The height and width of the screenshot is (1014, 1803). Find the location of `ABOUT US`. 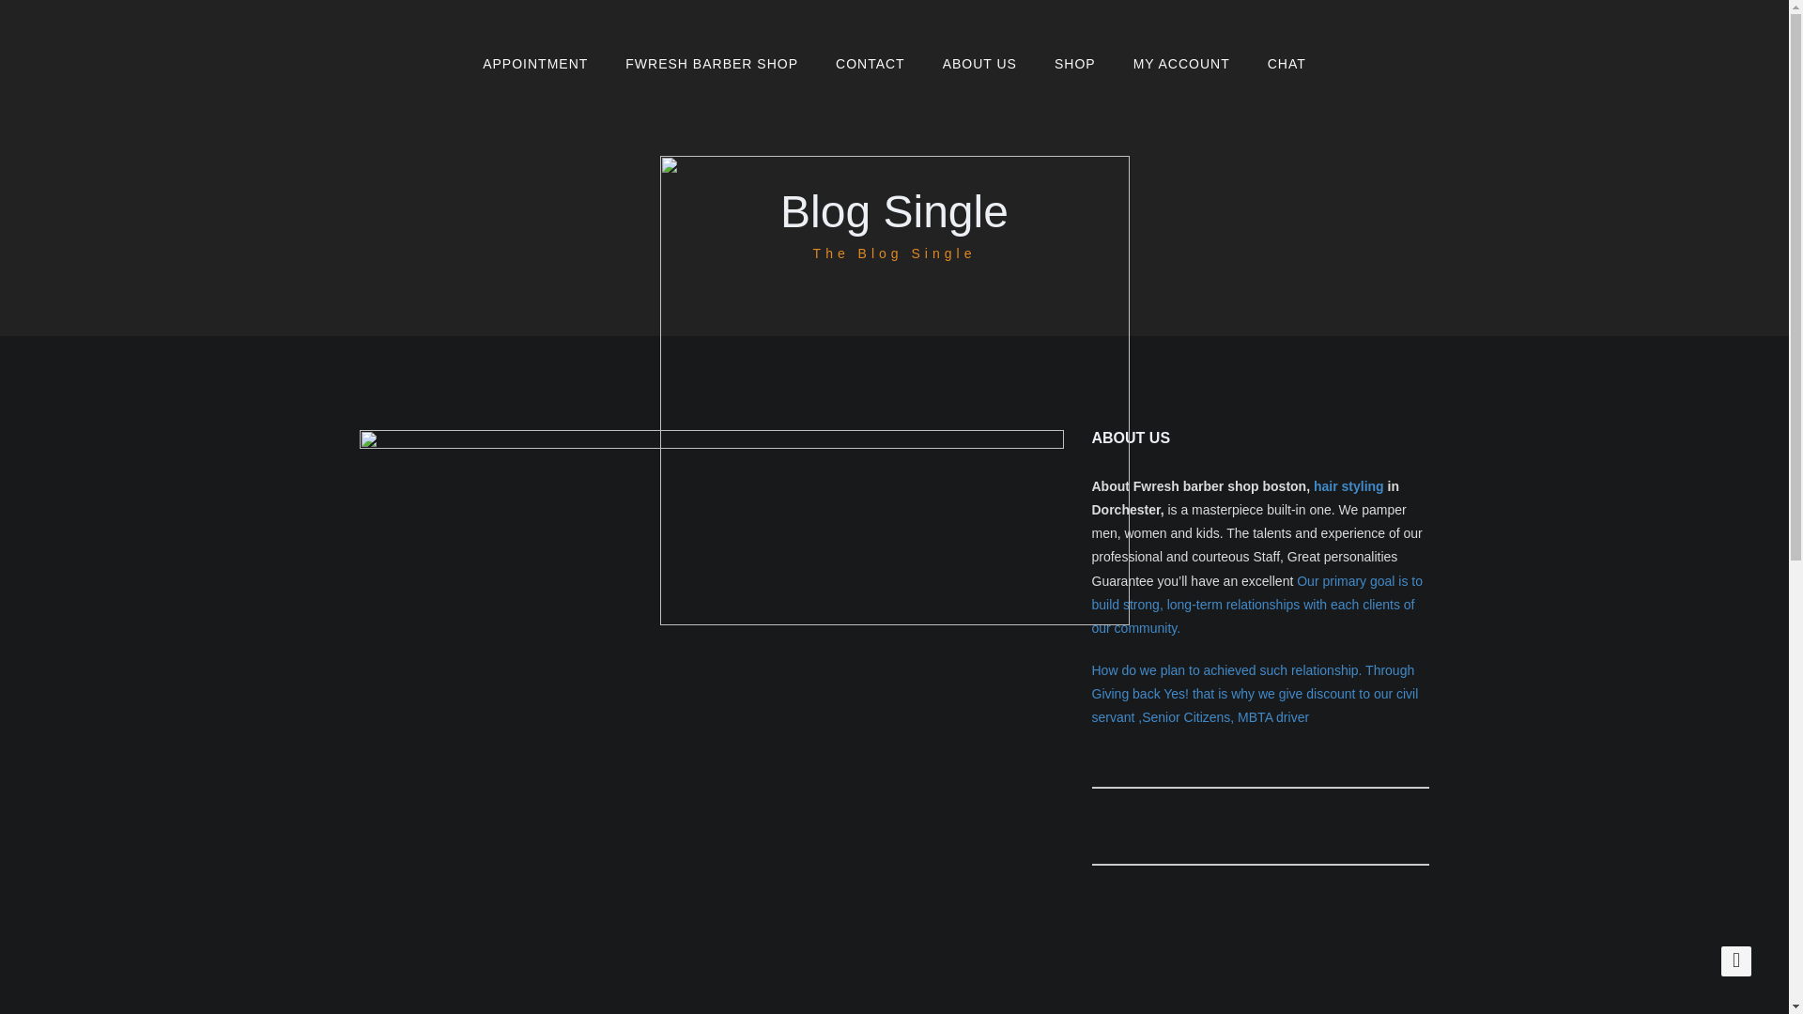

ABOUT US is located at coordinates (979, 64).